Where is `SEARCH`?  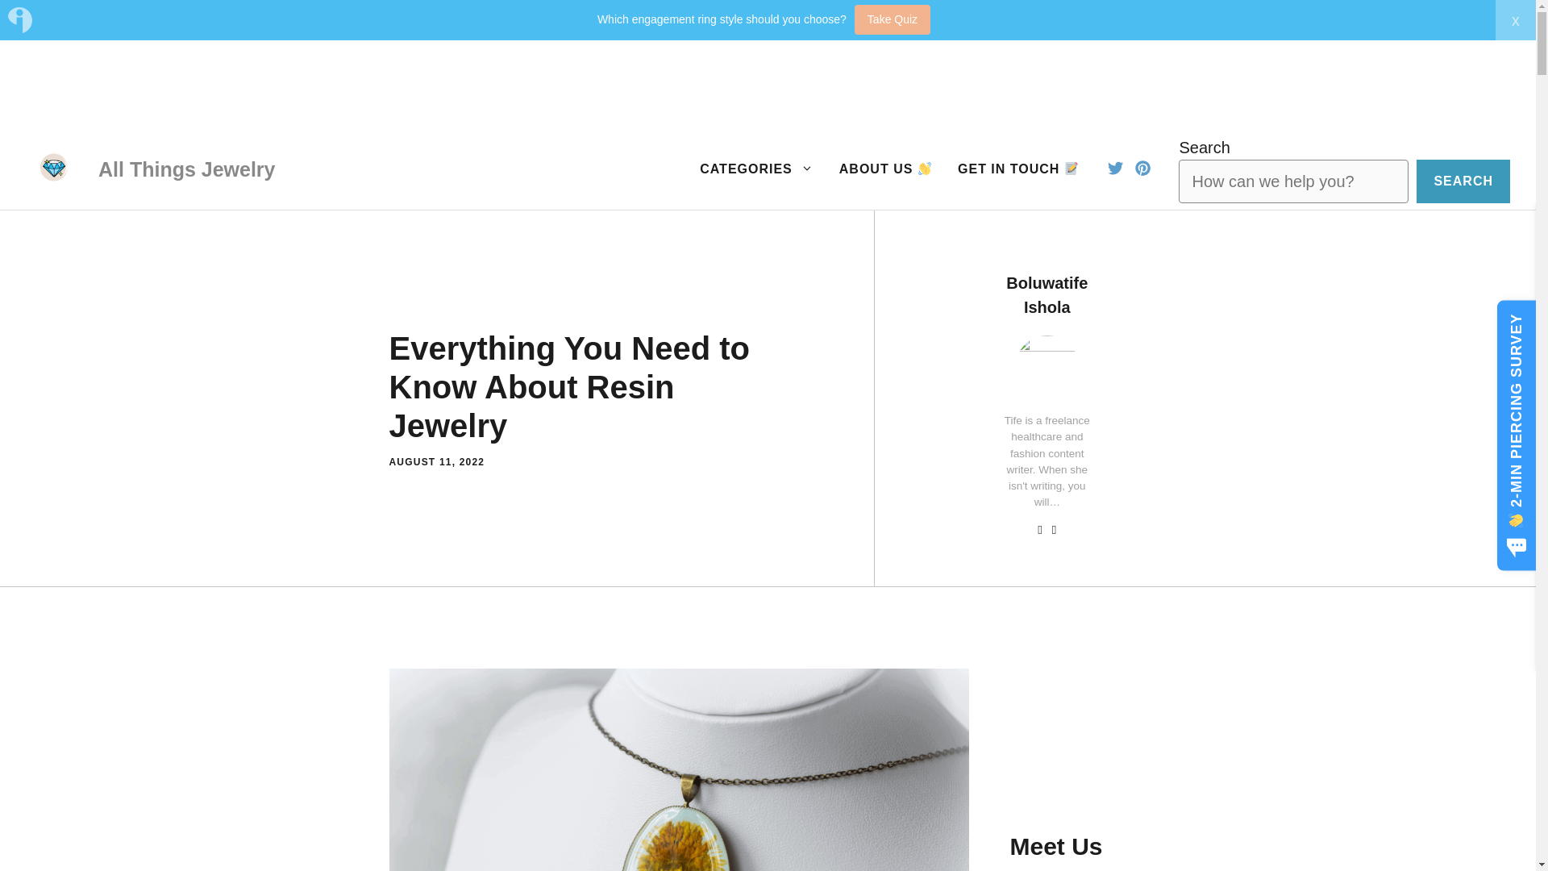
SEARCH is located at coordinates (1463, 181).